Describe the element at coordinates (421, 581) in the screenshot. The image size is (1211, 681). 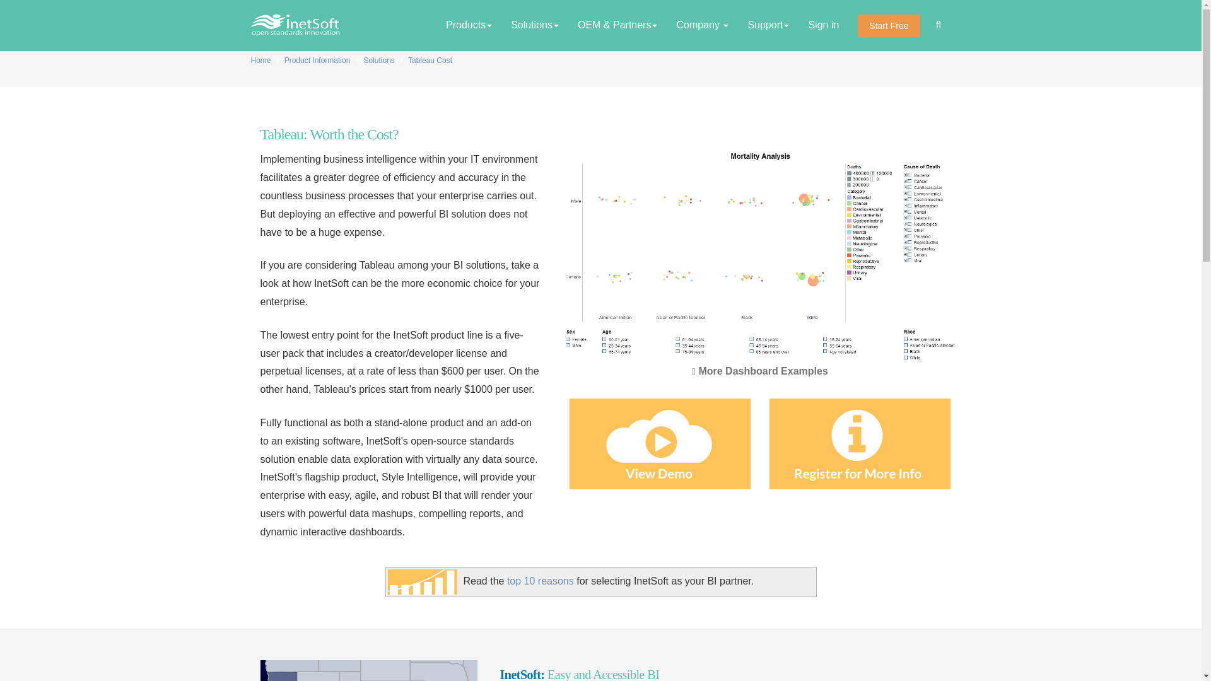
I see `Read why to choose InetSoft` at that location.